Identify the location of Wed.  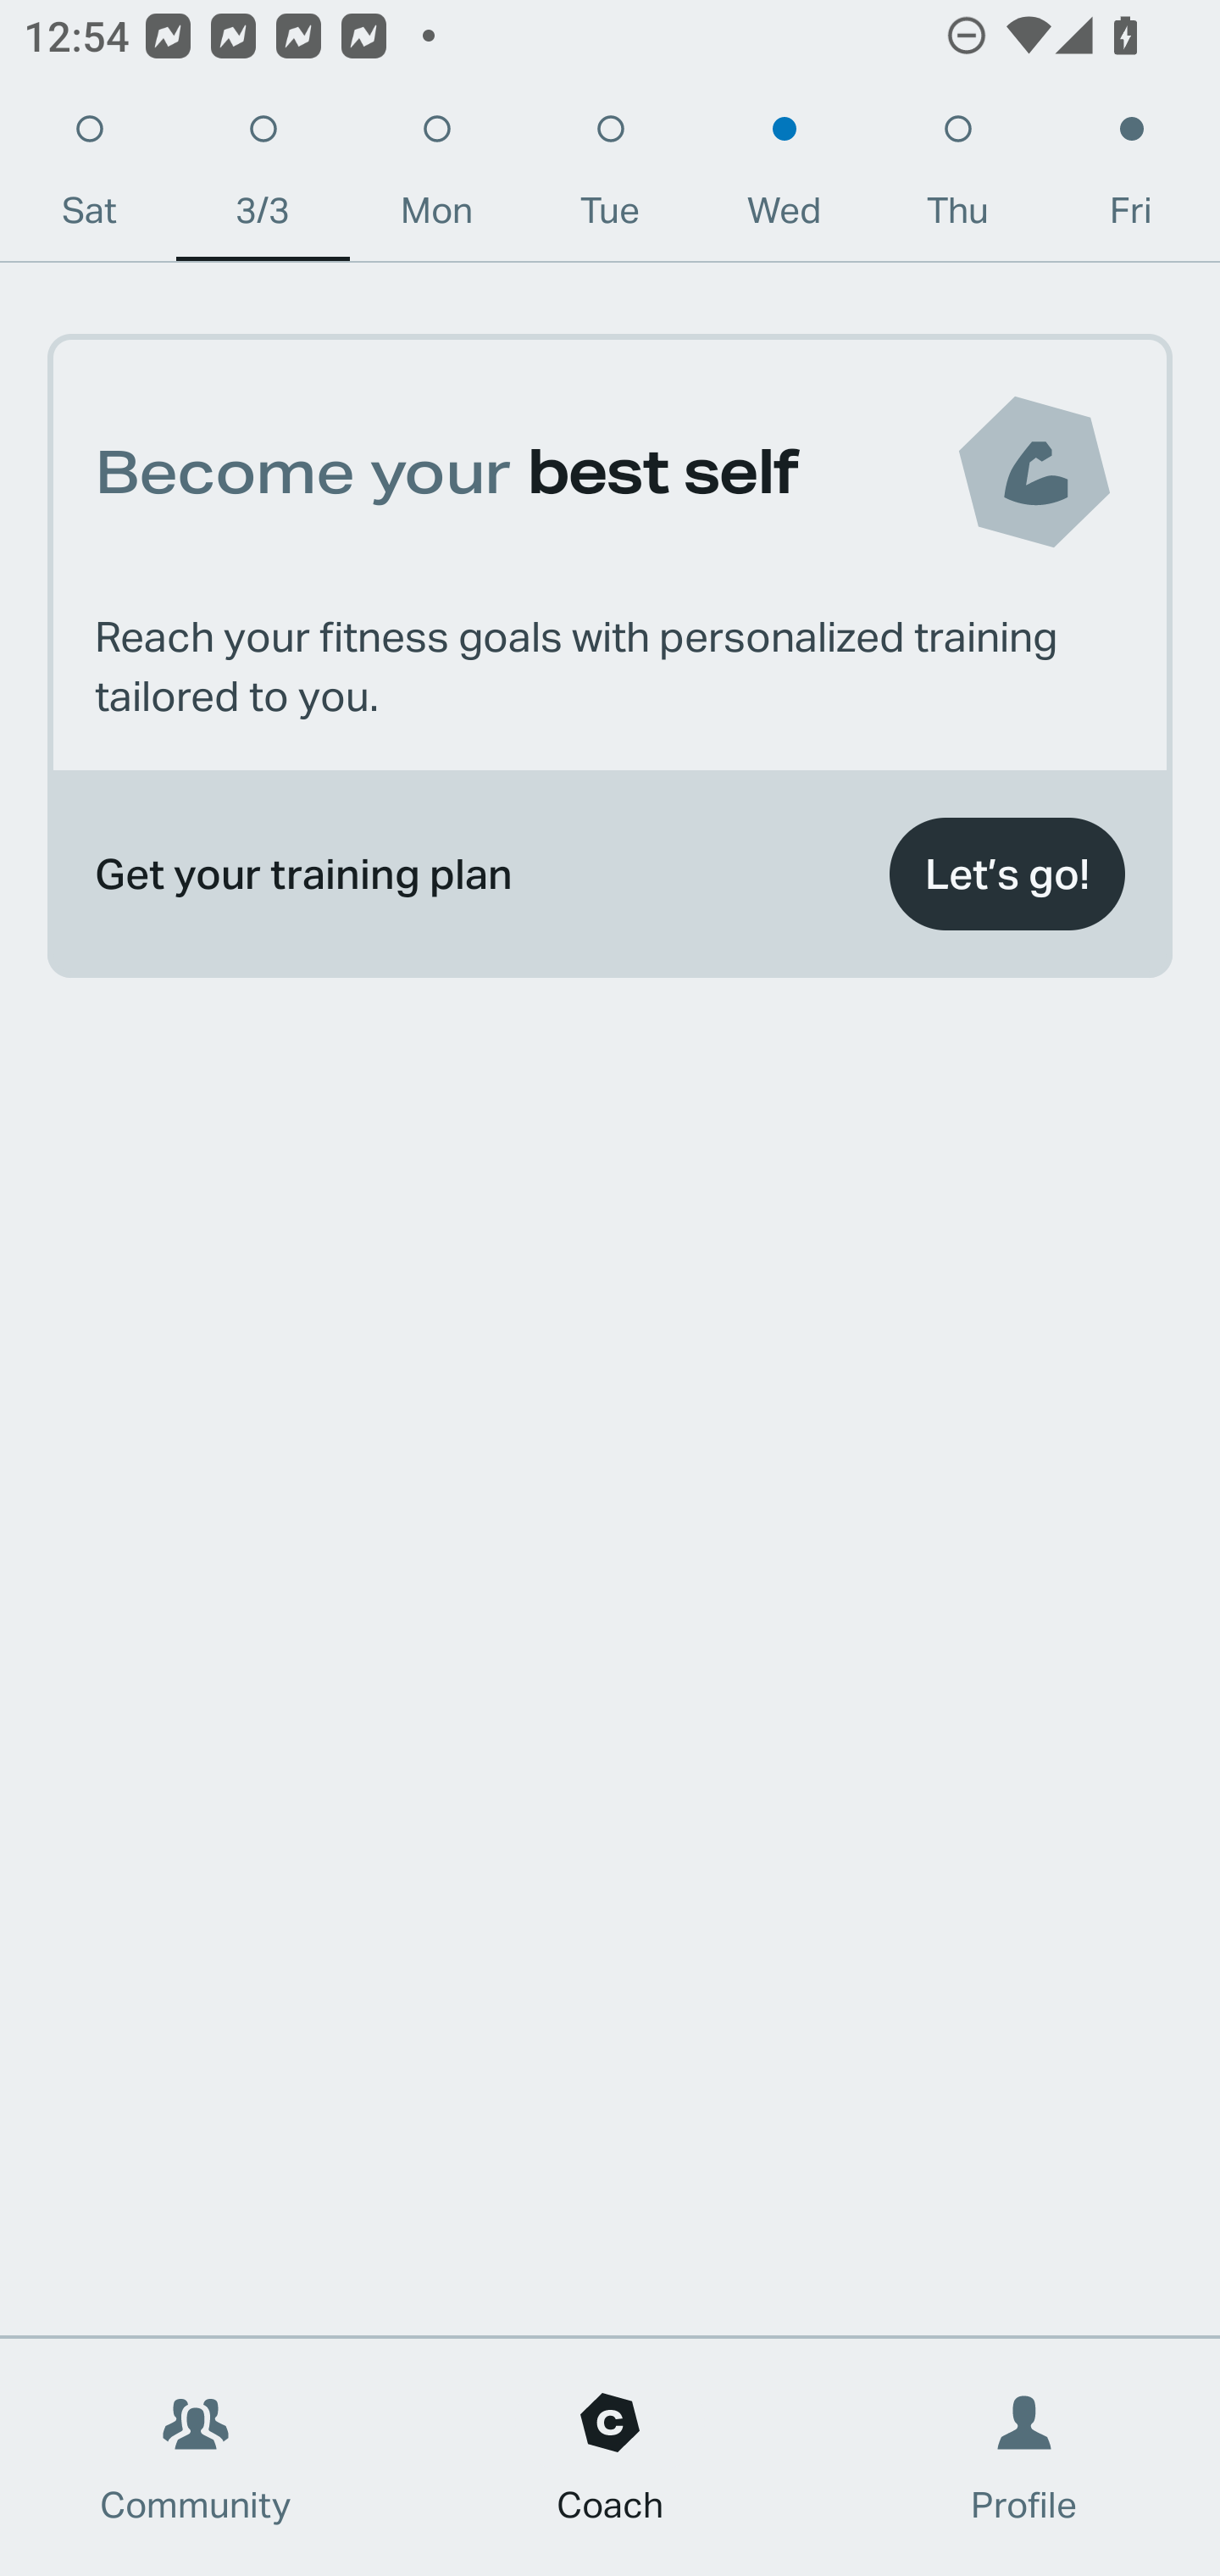
(785, 178).